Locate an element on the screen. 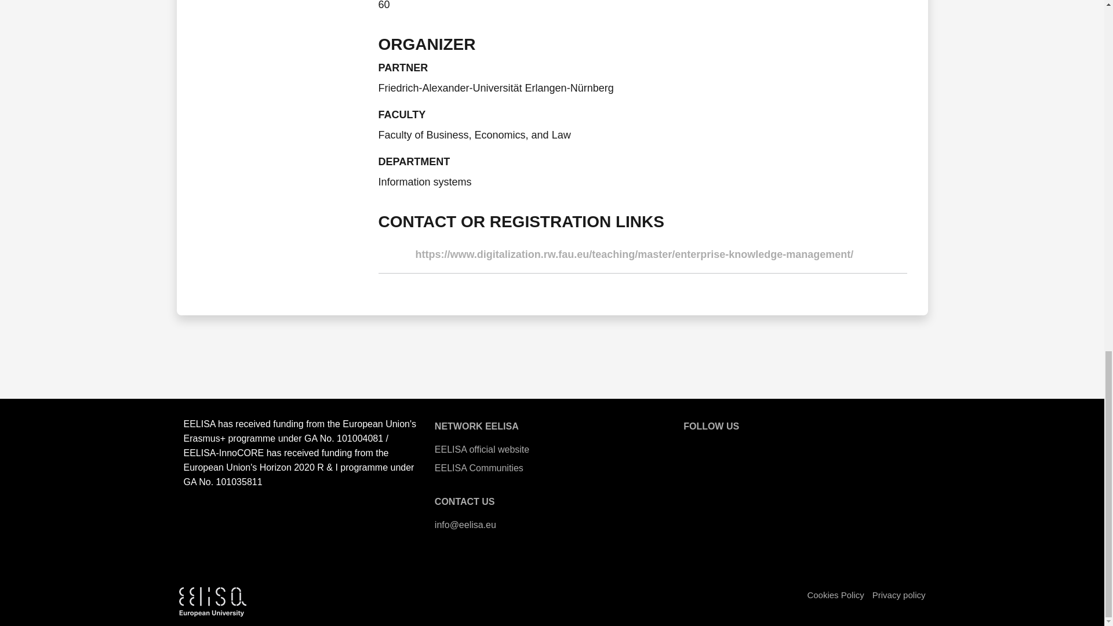 The height and width of the screenshot is (626, 1113). link to url: EELISA Homepage  is located at coordinates (552, 450).